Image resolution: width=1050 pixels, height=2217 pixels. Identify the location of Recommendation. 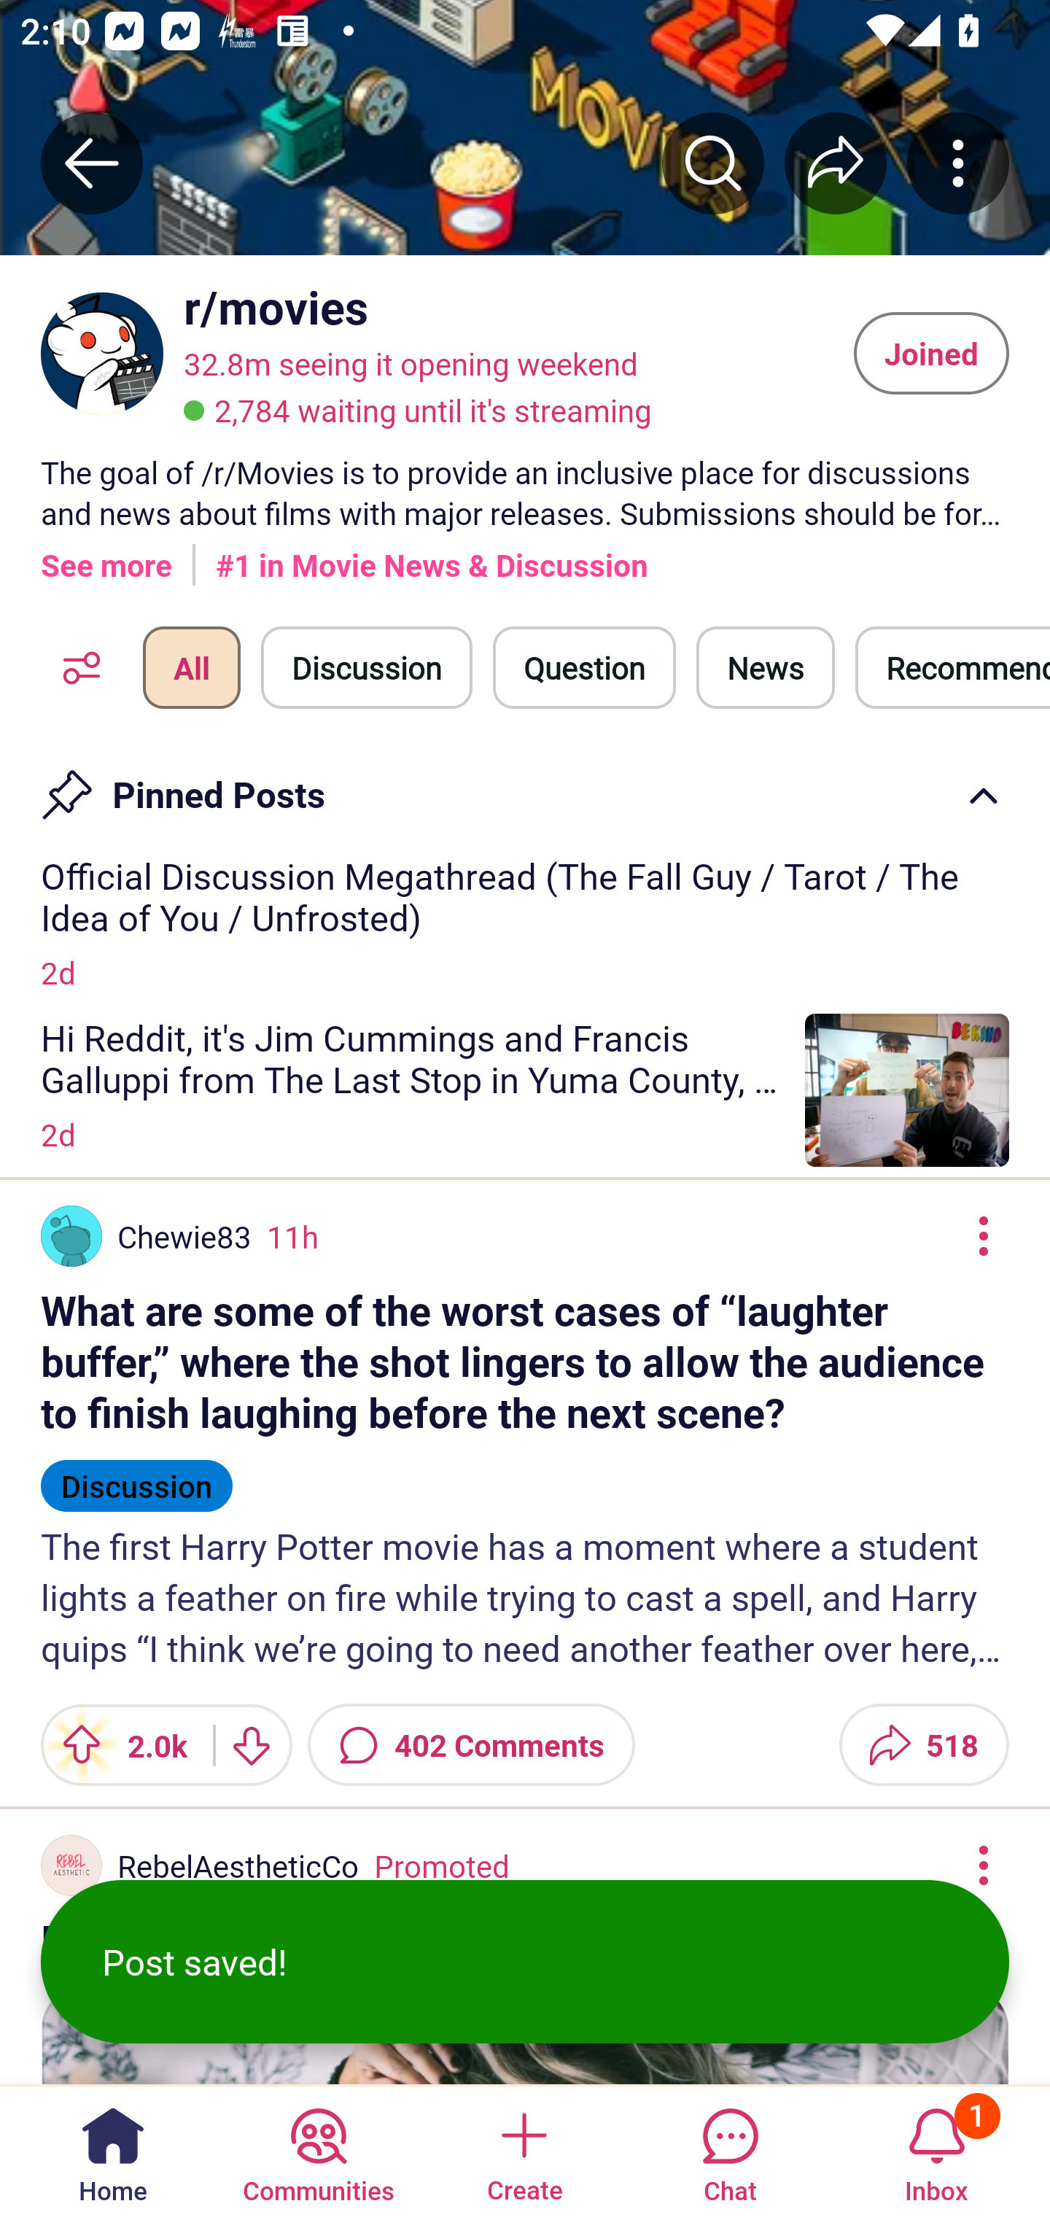
(952, 668).